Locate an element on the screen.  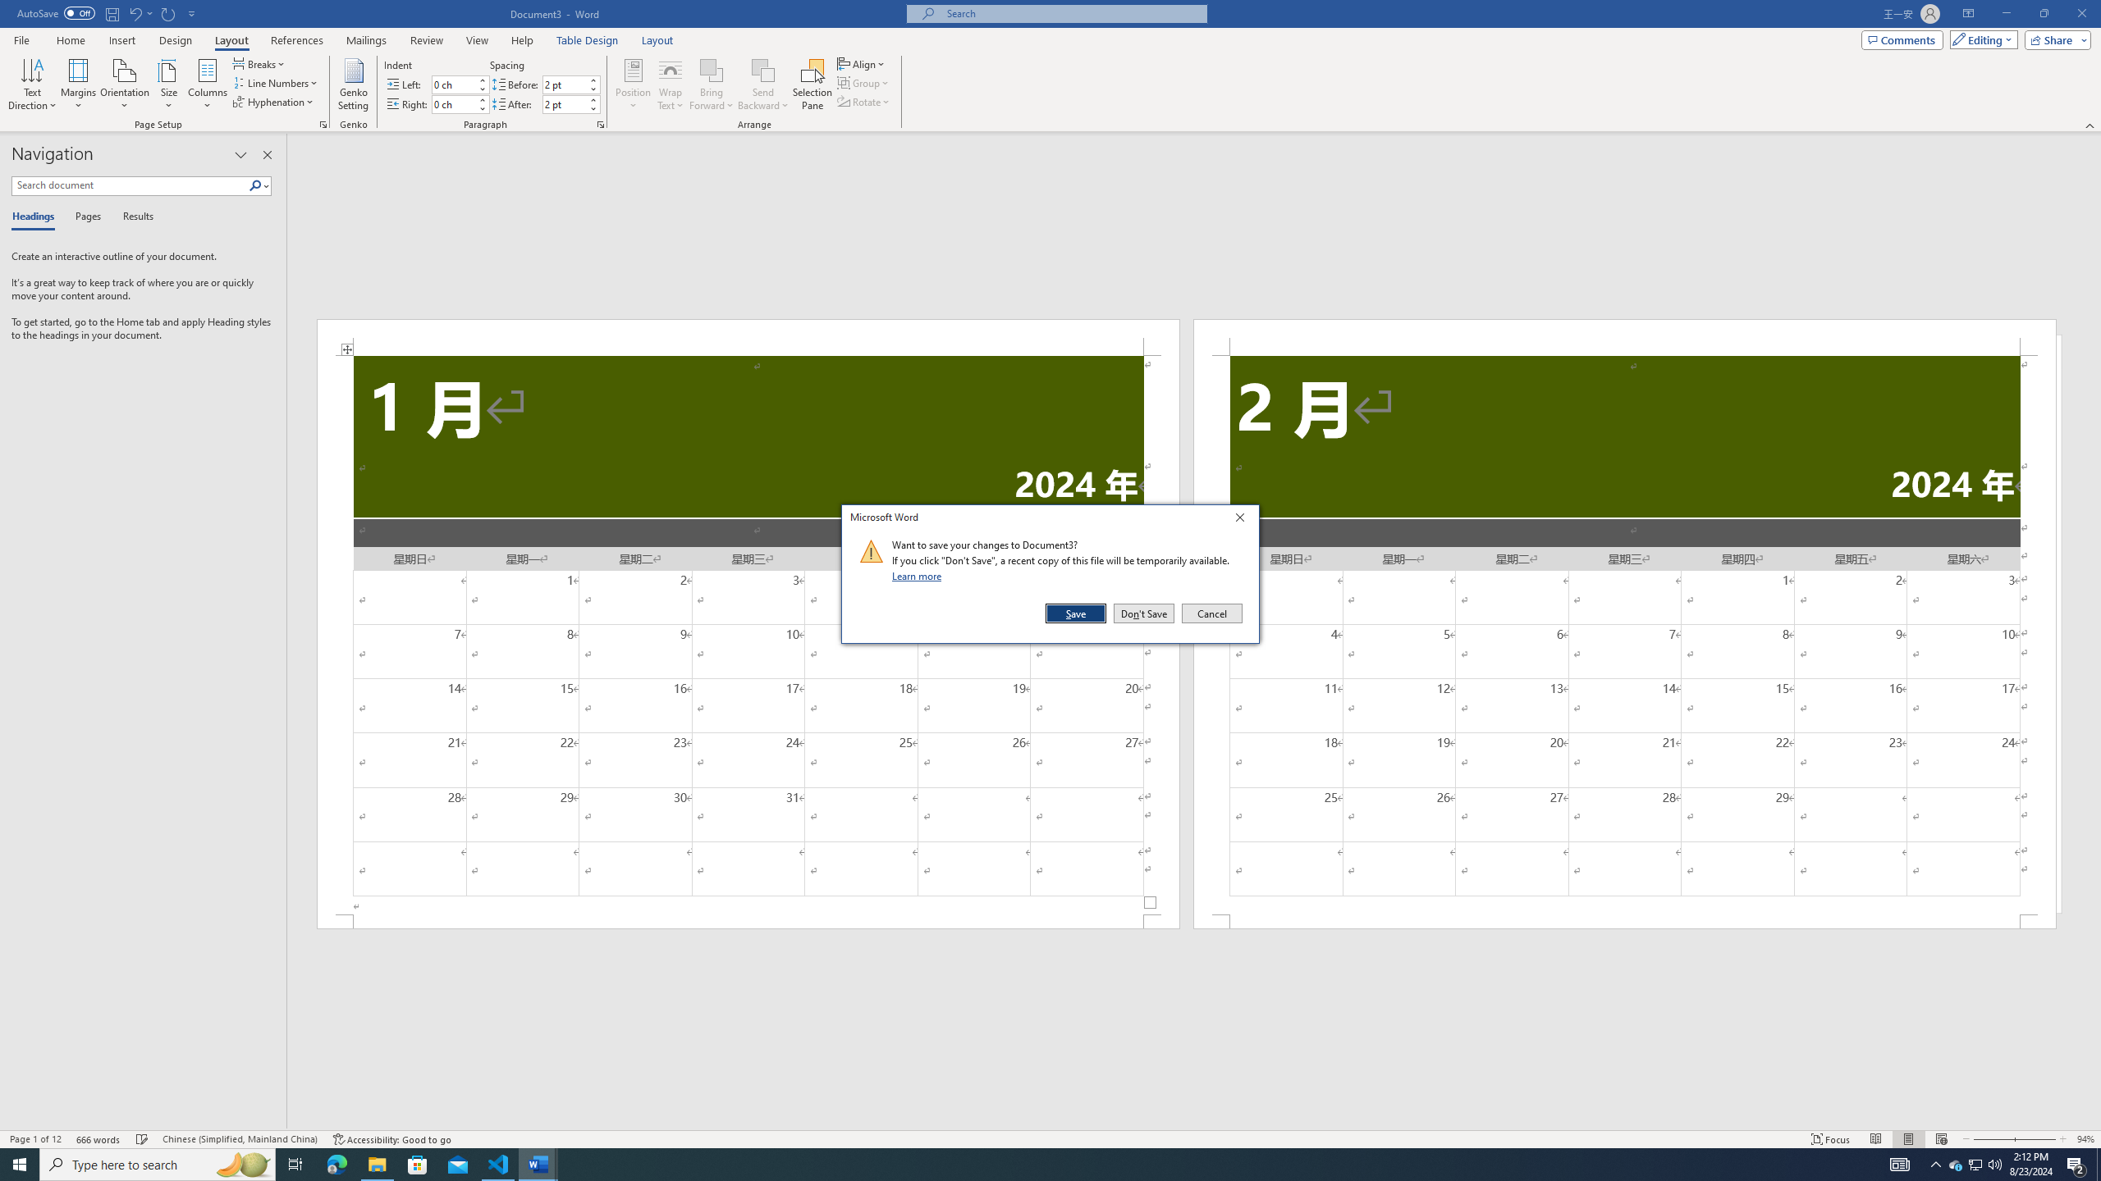
Size is located at coordinates (169, 84).